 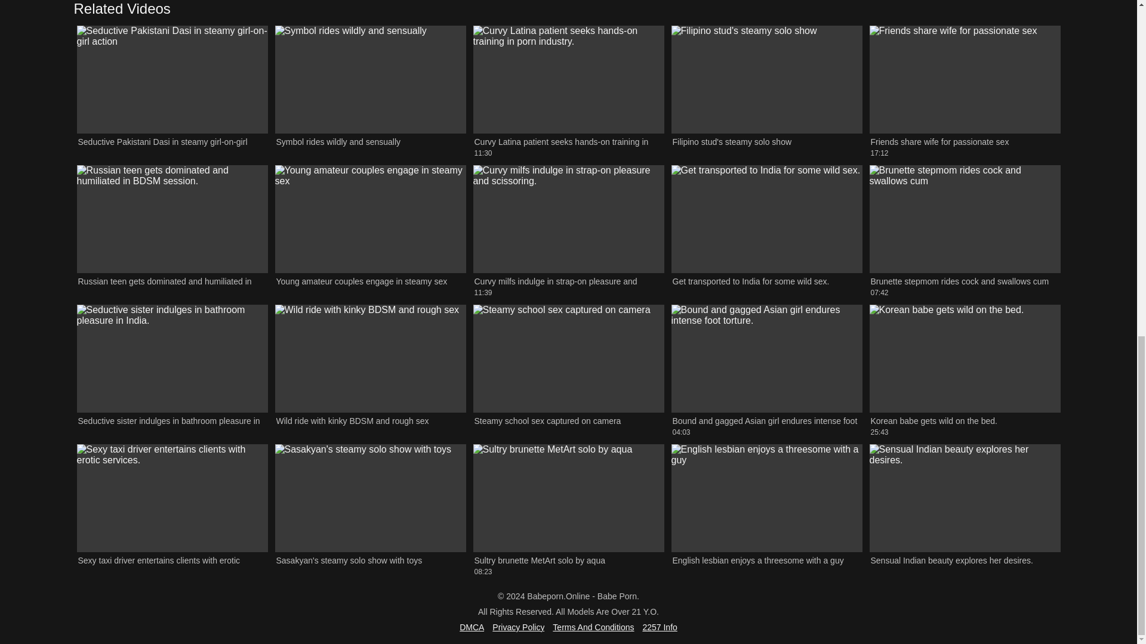 What do you see at coordinates (370, 231) in the screenshot?
I see `Young amateur couples engage in steamy sex` at bounding box center [370, 231].